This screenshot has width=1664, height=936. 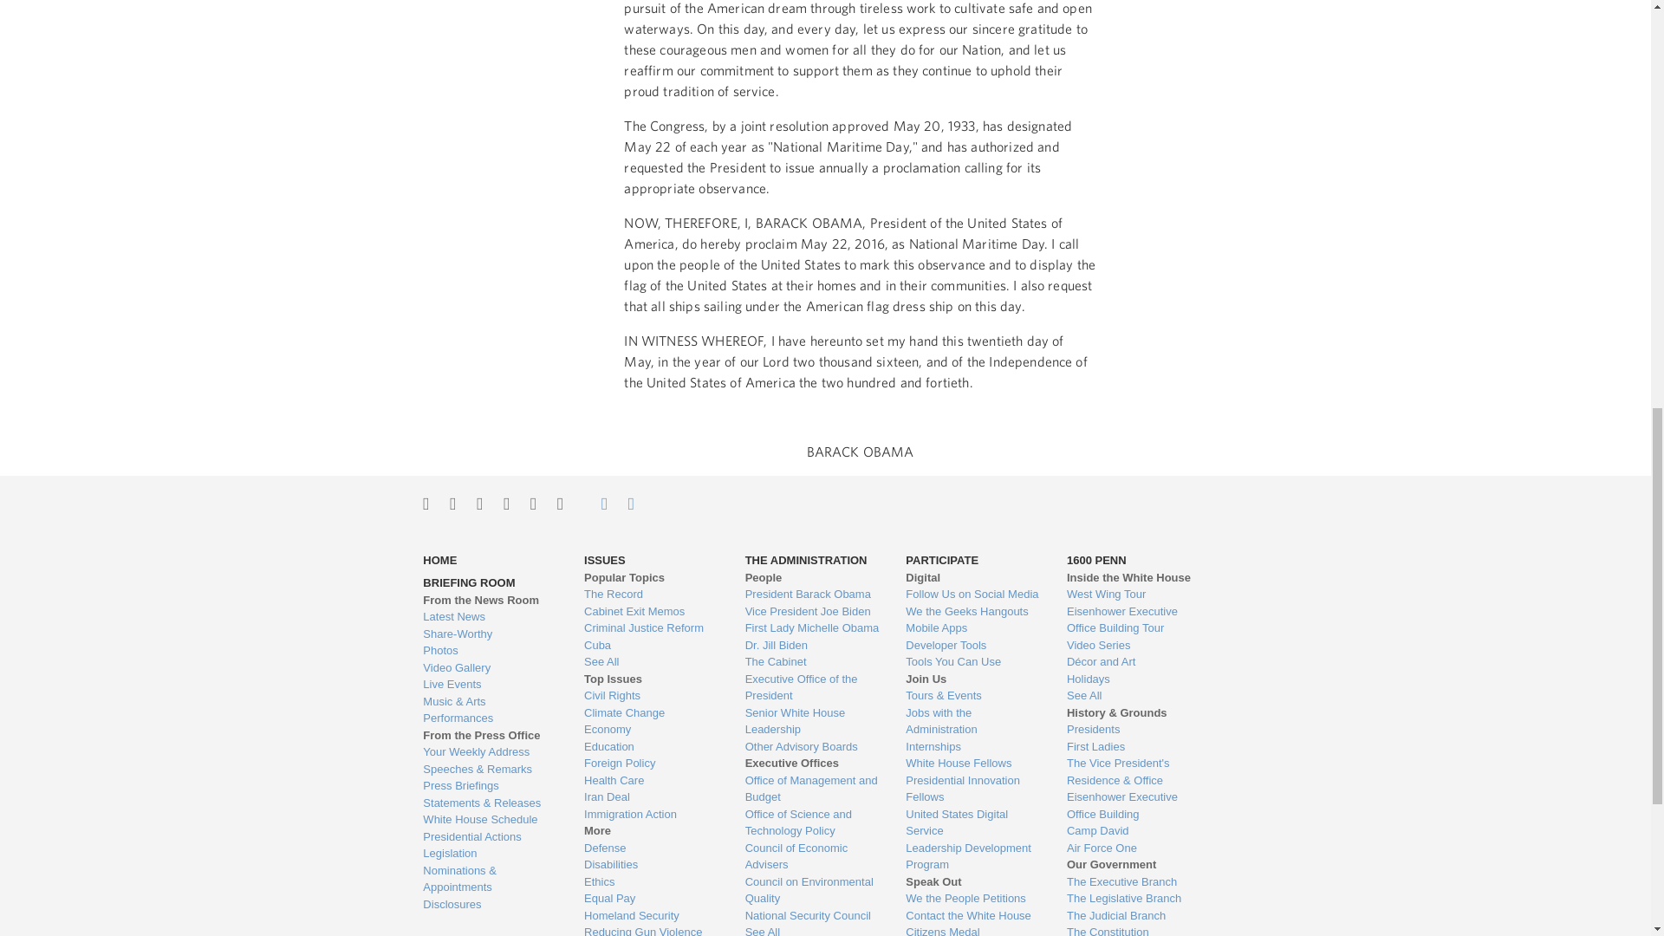 I want to click on Check out the most popular infographics and videos, so click(x=490, y=634).